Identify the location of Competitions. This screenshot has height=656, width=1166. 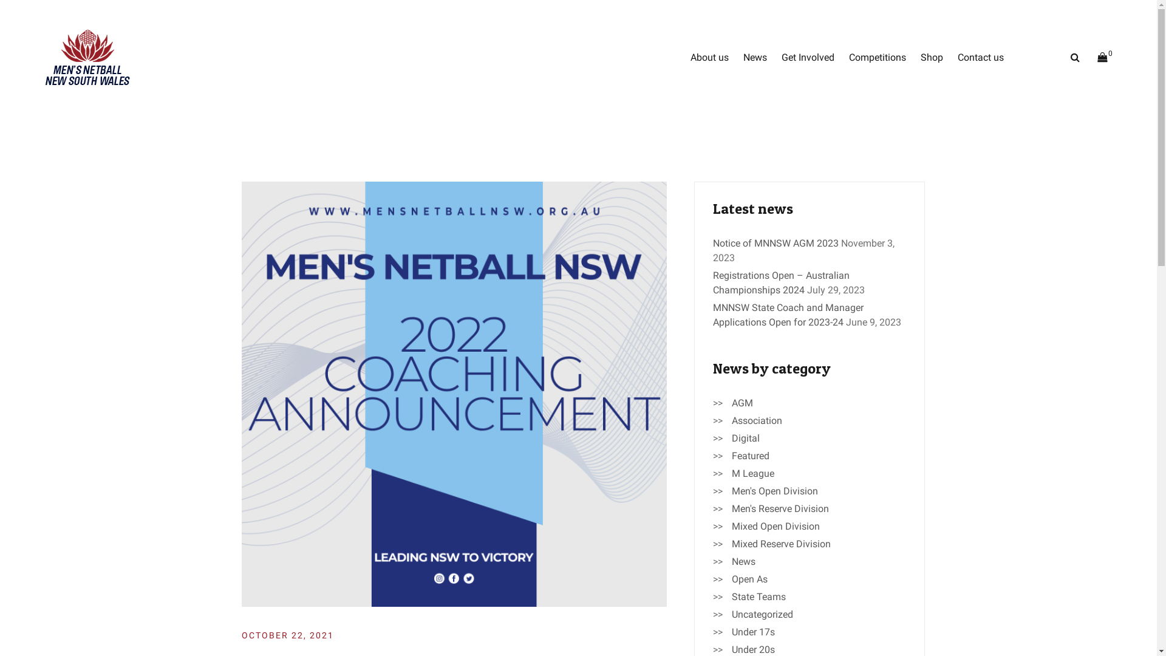
(878, 58).